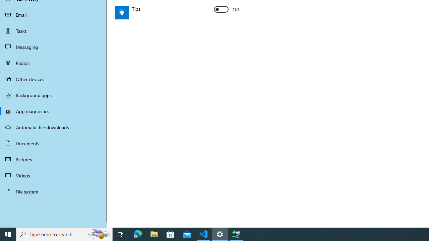 Image resolution: width=429 pixels, height=241 pixels. I want to click on Radios, so click(54, 63).